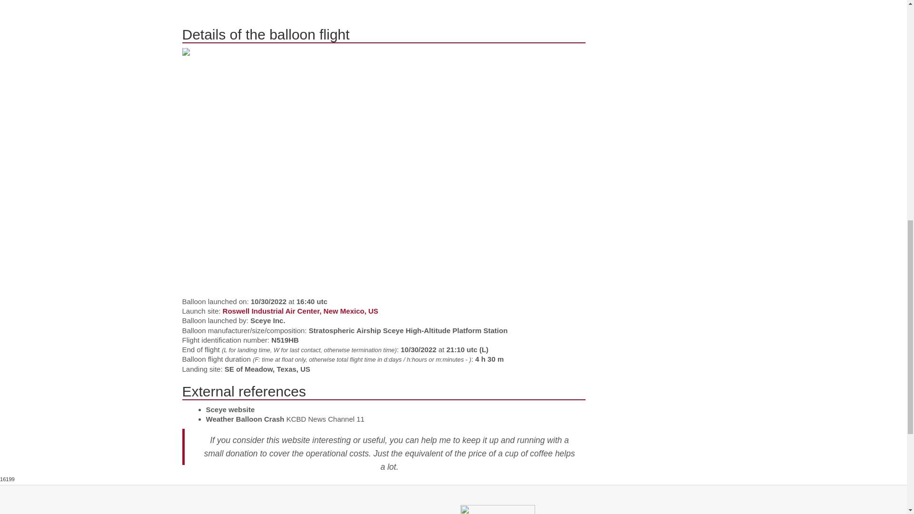 The width and height of the screenshot is (914, 514). What do you see at coordinates (245, 419) in the screenshot?
I see `Weather Balloon Crash` at bounding box center [245, 419].